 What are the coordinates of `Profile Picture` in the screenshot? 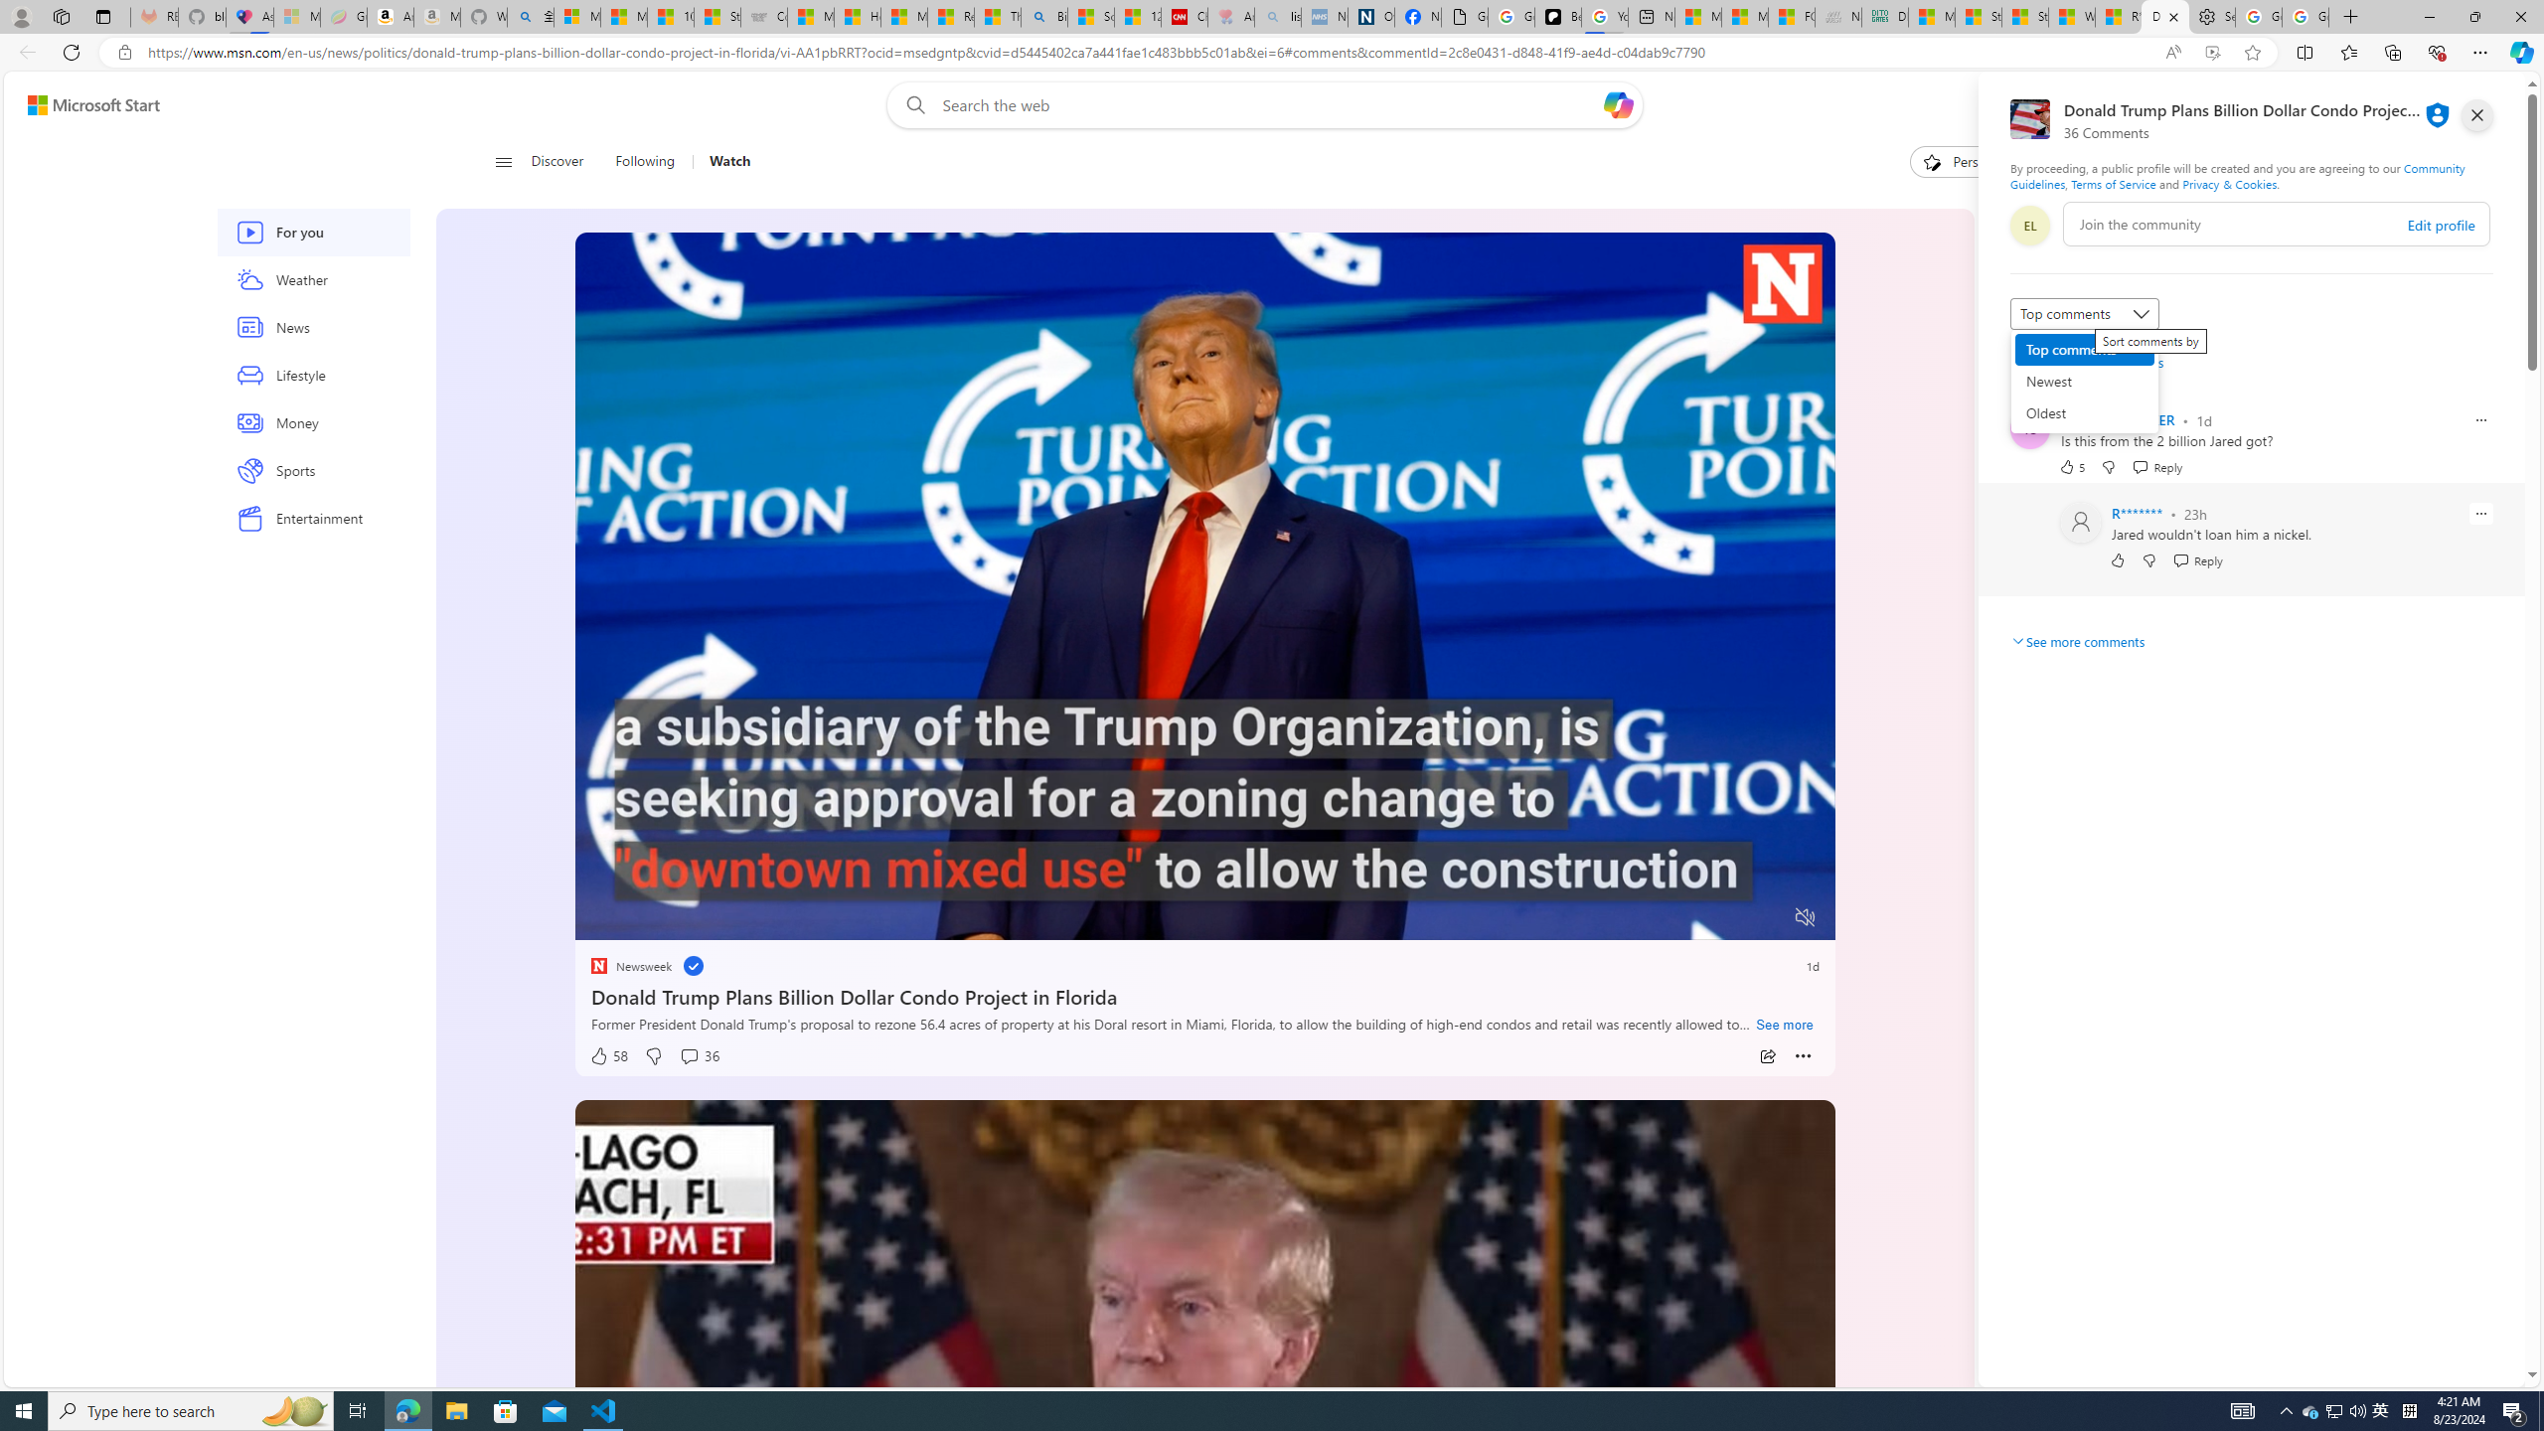 It's located at (2081, 522).